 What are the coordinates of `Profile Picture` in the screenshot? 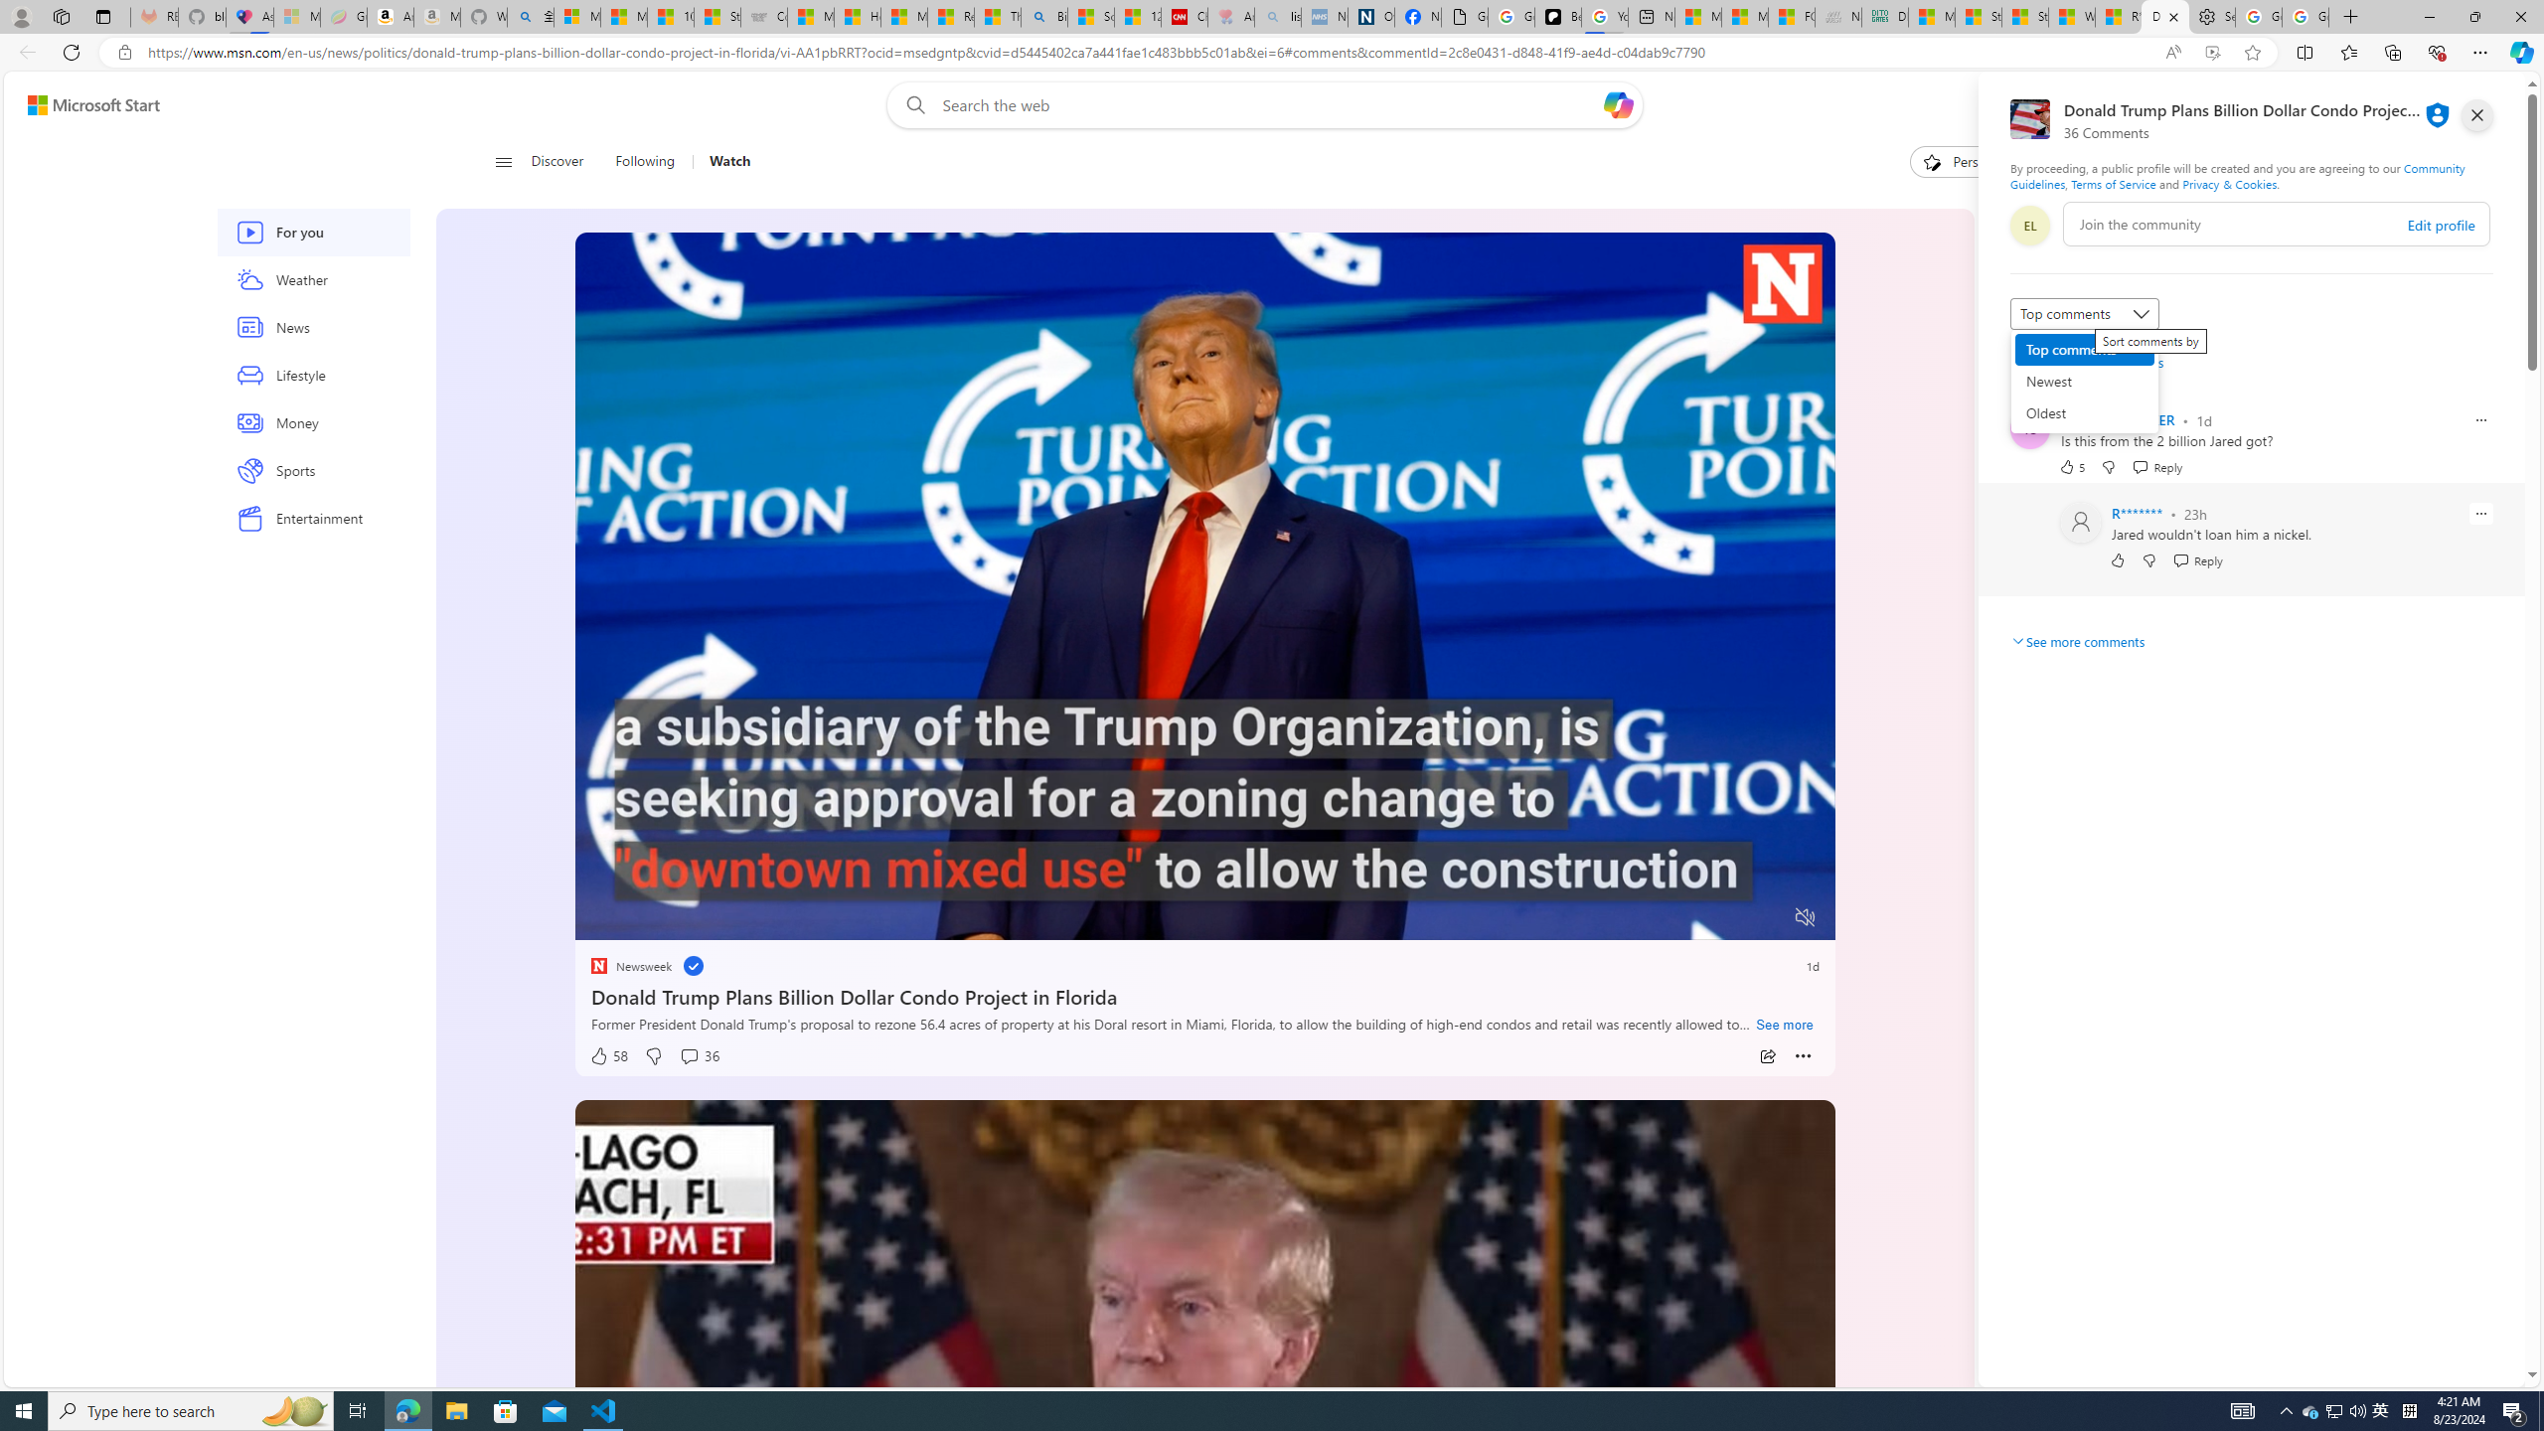 It's located at (2081, 522).